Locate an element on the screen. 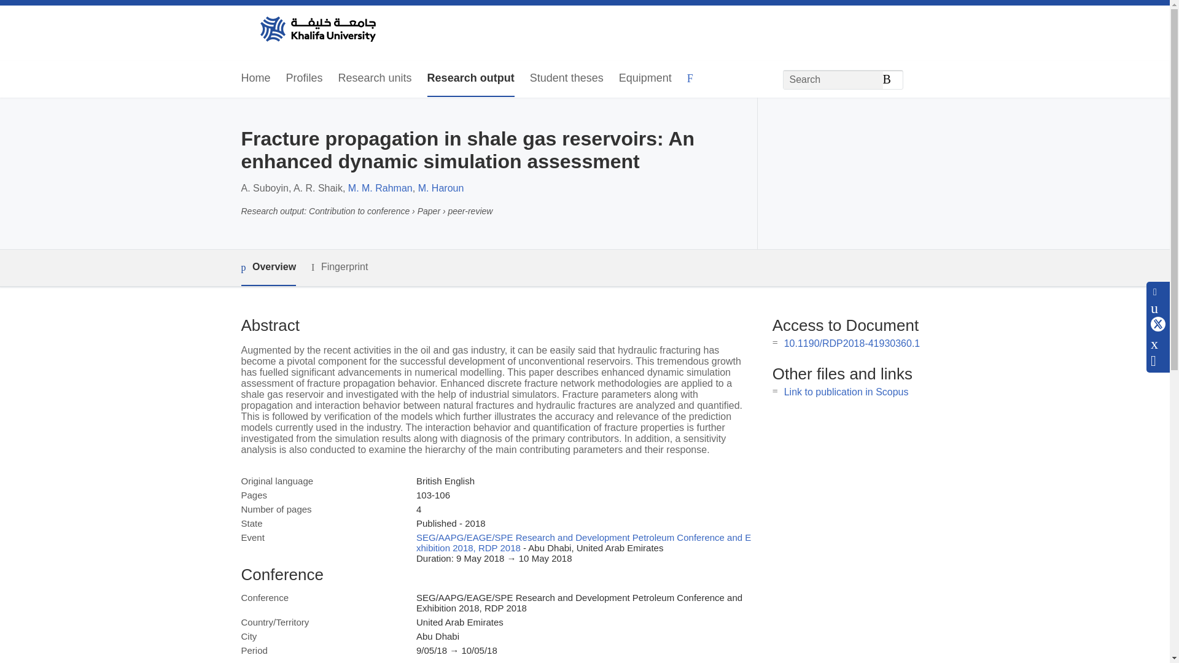 The height and width of the screenshot is (663, 1179). Overview is located at coordinates (268, 268).